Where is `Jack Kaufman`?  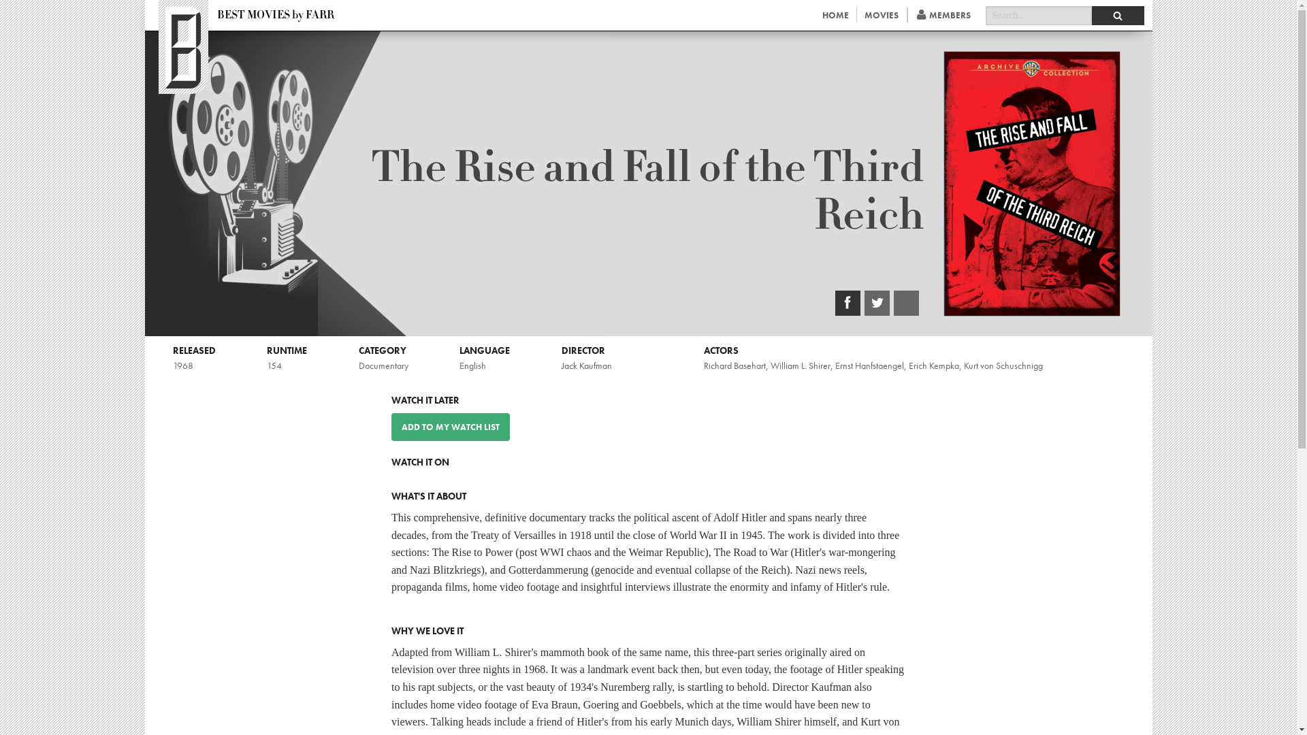 Jack Kaufman is located at coordinates (587, 365).